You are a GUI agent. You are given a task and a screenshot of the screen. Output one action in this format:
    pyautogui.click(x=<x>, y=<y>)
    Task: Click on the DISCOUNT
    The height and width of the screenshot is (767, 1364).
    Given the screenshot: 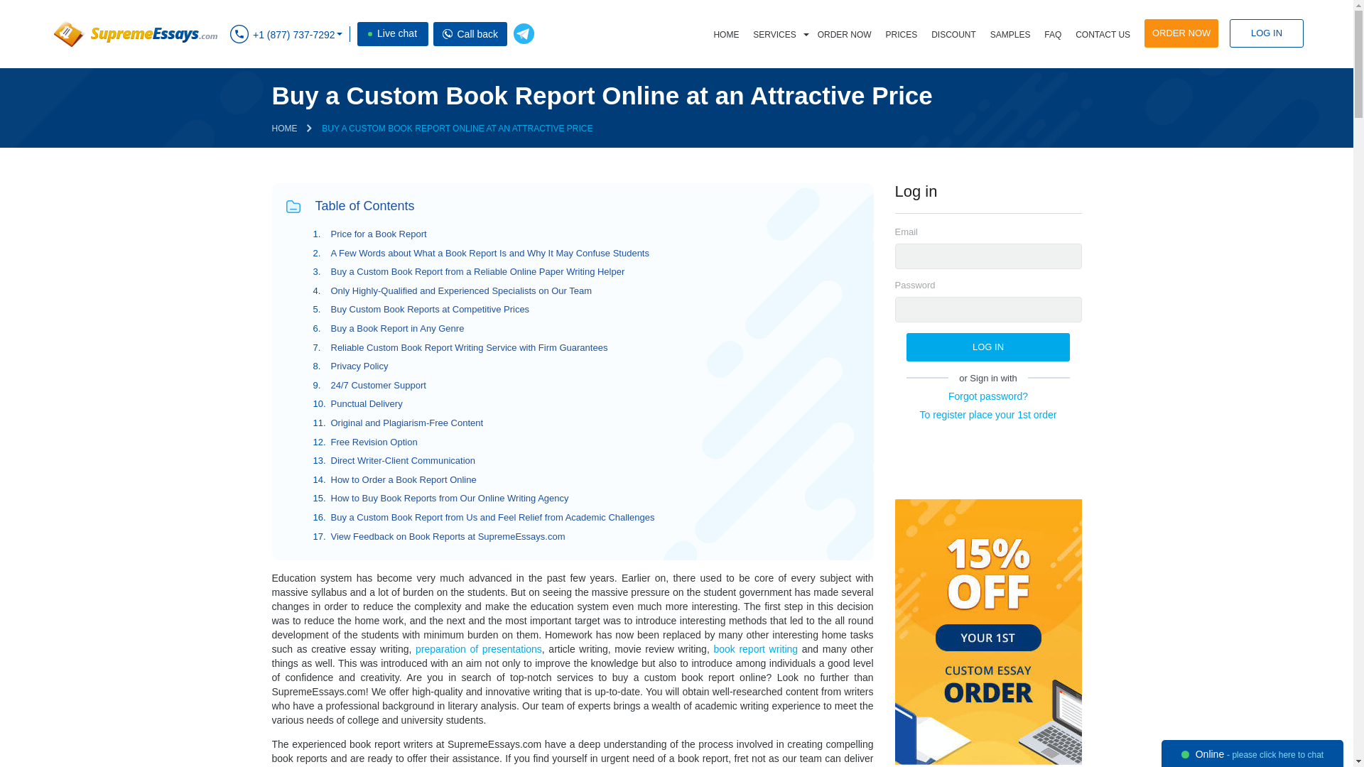 What is the action you would take?
    pyautogui.click(x=953, y=35)
    